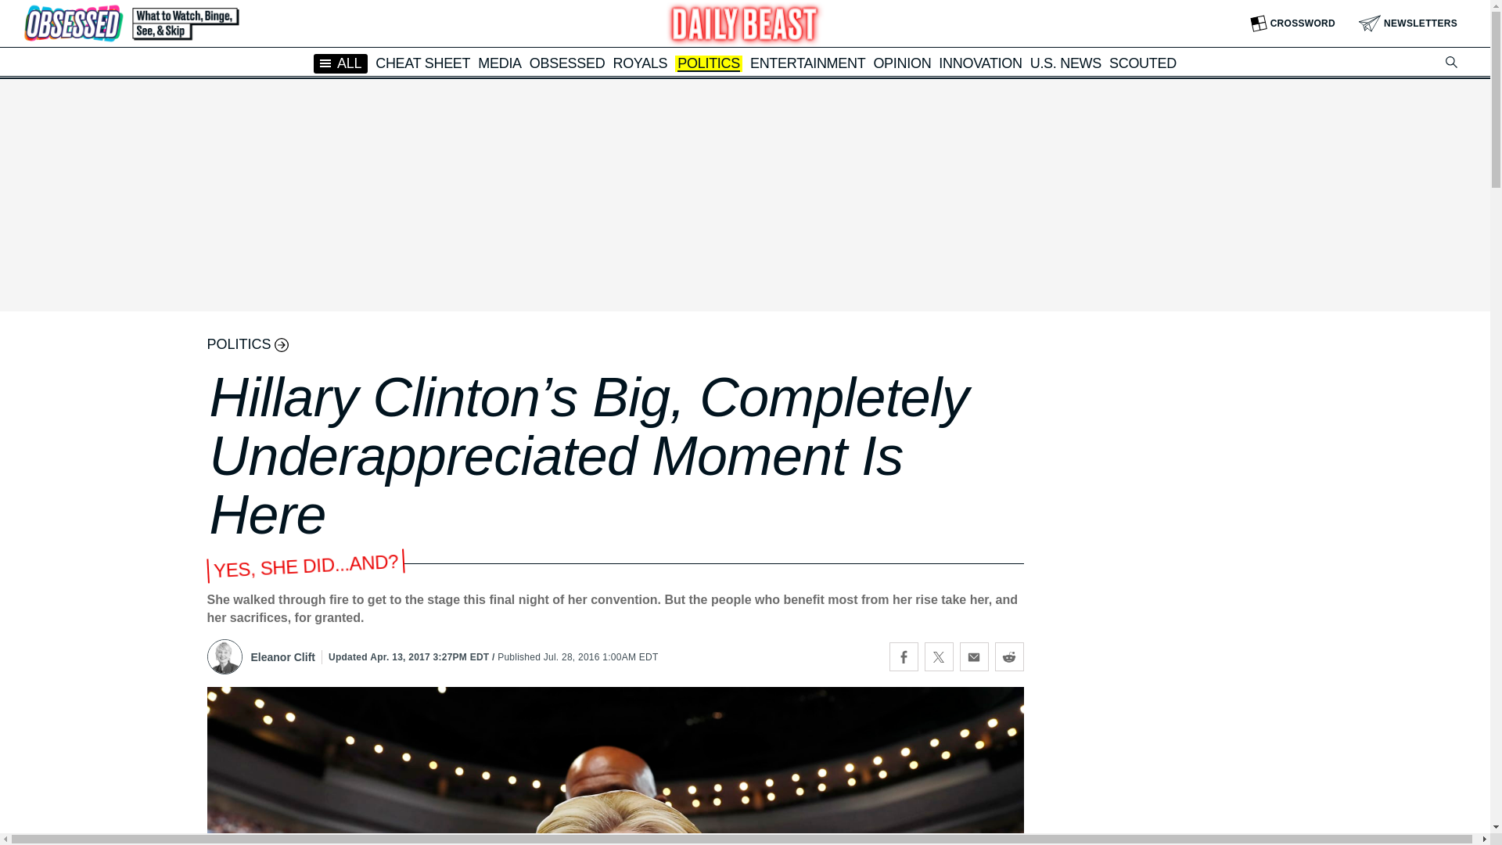 Image resolution: width=1502 pixels, height=845 pixels. I want to click on ENTERTAINMENT, so click(807, 63).